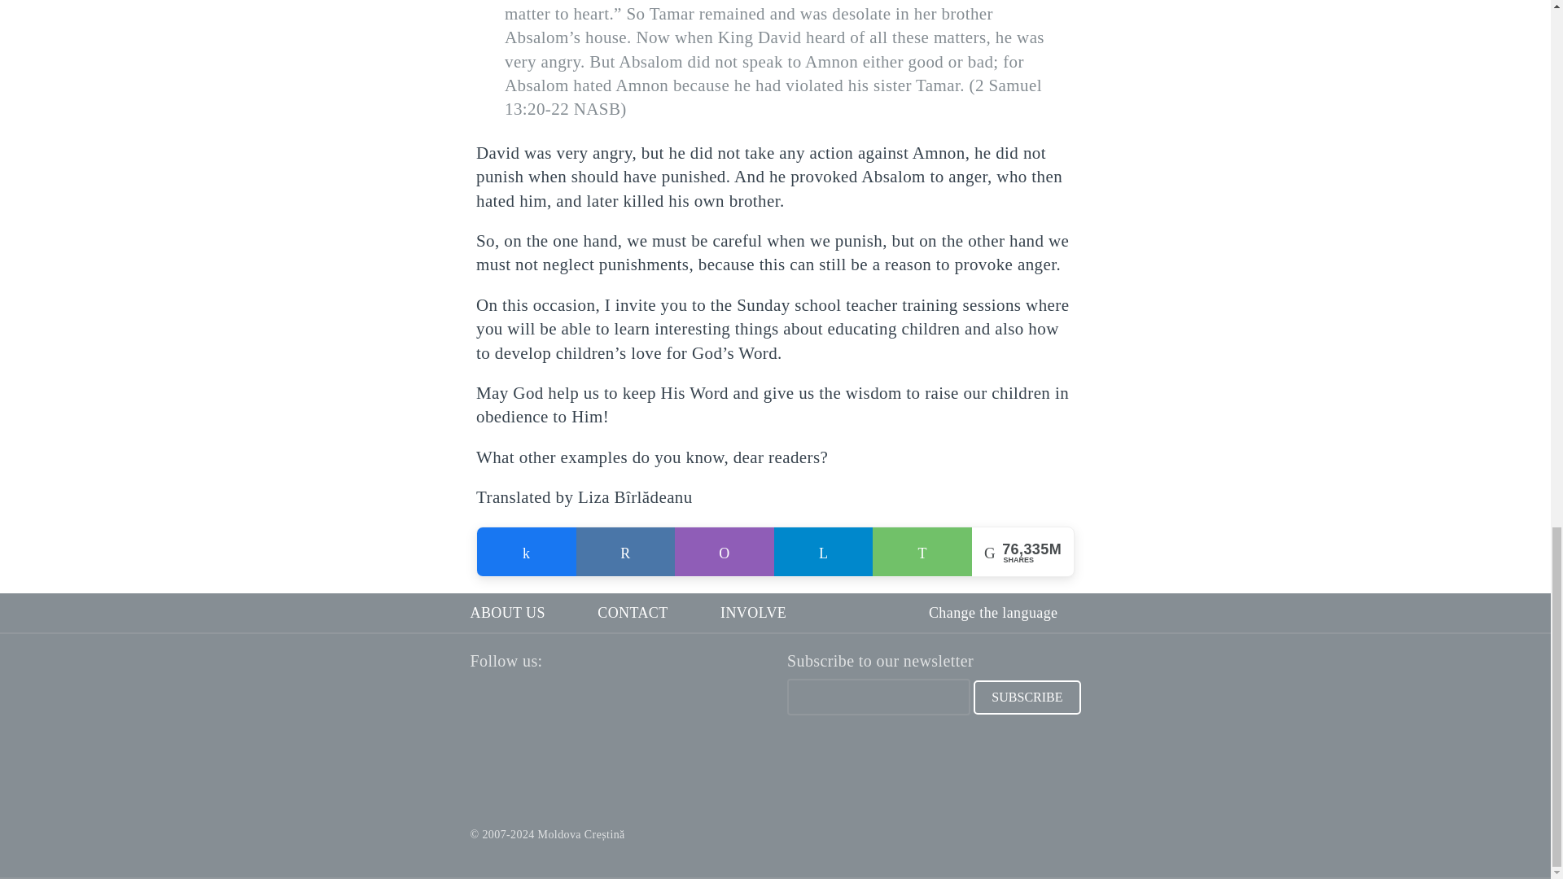 Image resolution: width=1563 pixels, height=879 pixels. Describe the element at coordinates (508, 613) in the screenshot. I see `ABOUT US` at that location.